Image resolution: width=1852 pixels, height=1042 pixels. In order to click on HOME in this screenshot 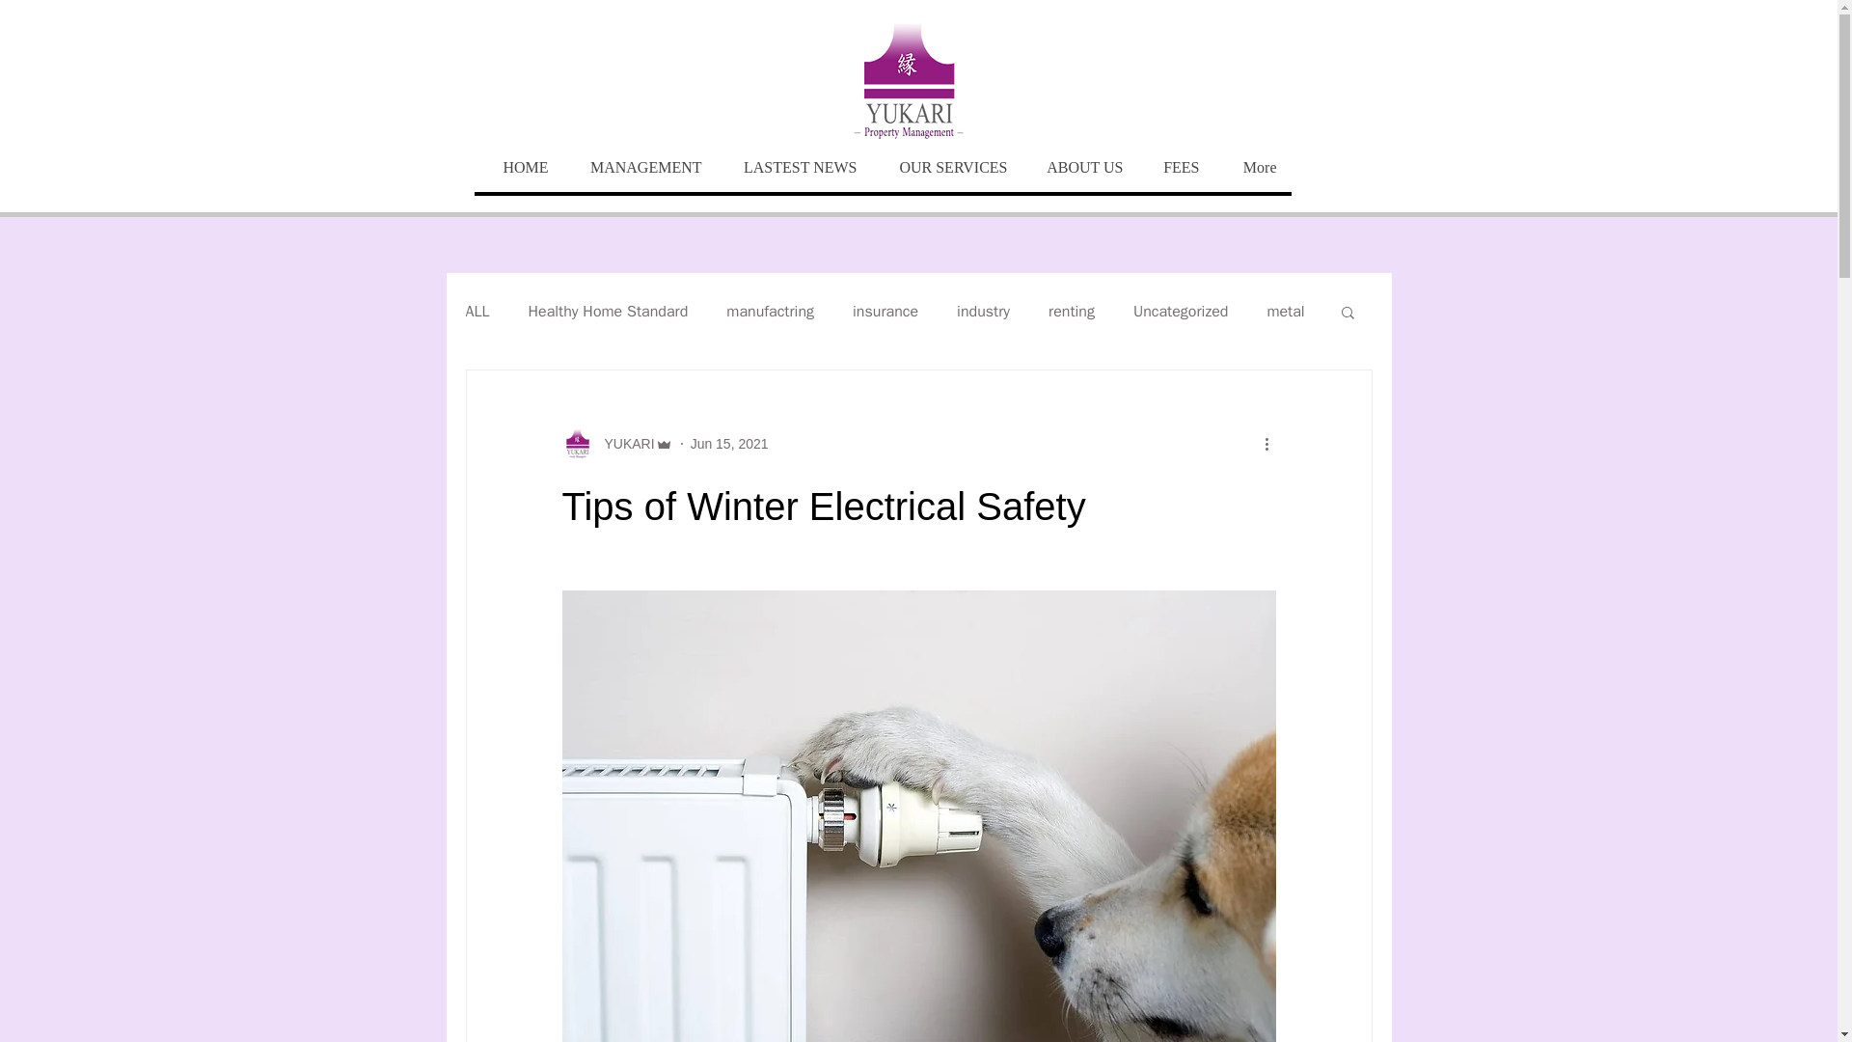, I will do `click(518, 168)`.